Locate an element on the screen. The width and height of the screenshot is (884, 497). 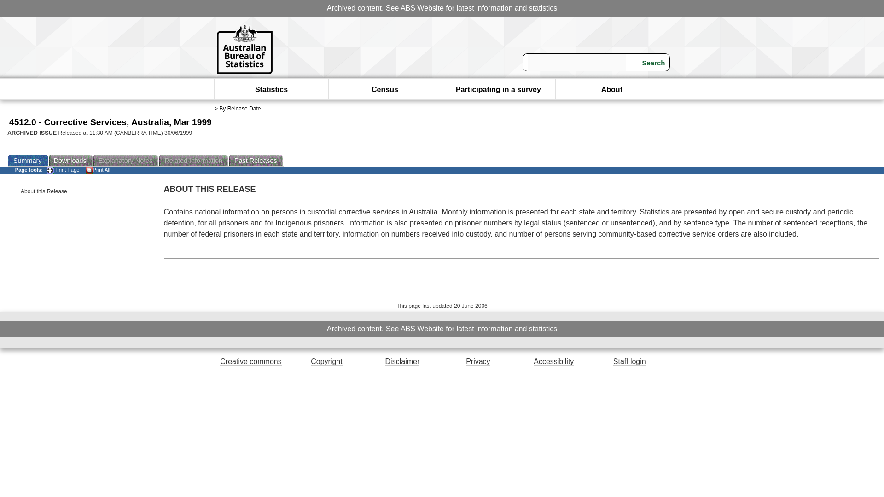
Census is located at coordinates (385, 89).